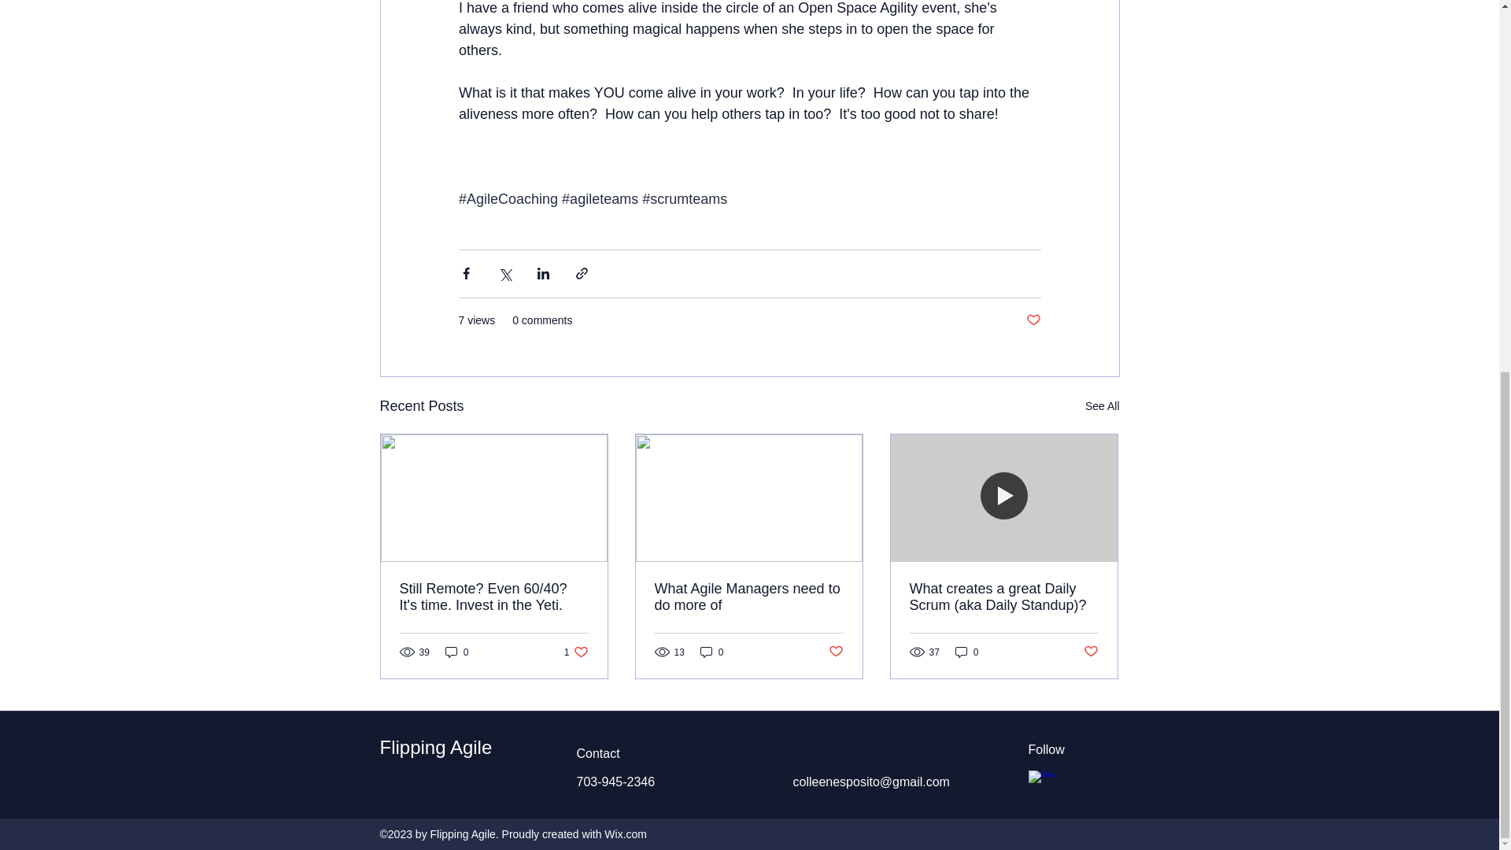 The image size is (1511, 850). What do you see at coordinates (1091, 652) in the screenshot?
I see `Post not marked as liked` at bounding box center [1091, 652].